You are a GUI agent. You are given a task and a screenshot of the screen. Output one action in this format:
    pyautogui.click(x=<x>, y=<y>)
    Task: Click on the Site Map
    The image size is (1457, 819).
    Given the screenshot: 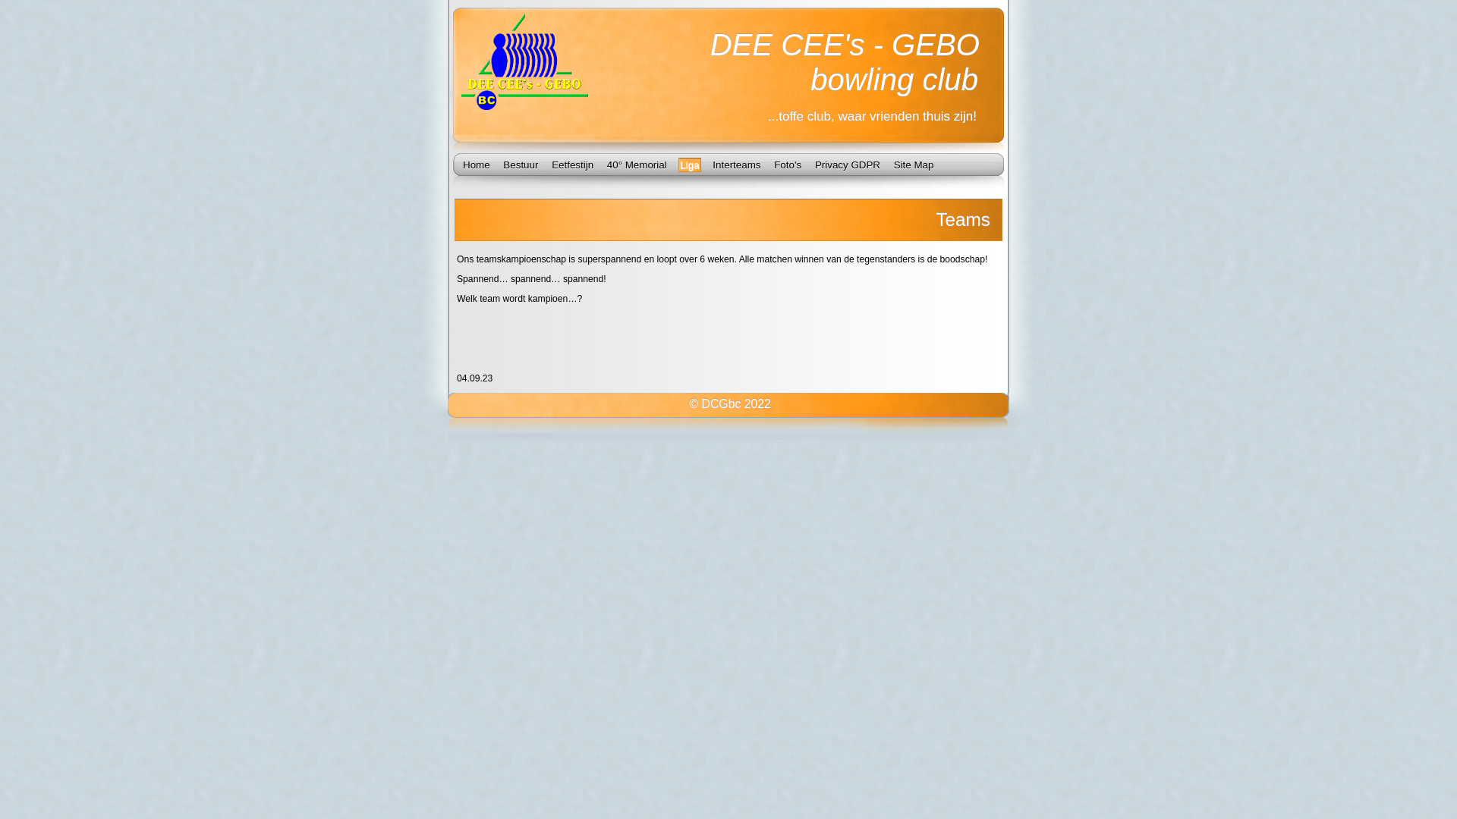 What is the action you would take?
    pyautogui.click(x=914, y=165)
    